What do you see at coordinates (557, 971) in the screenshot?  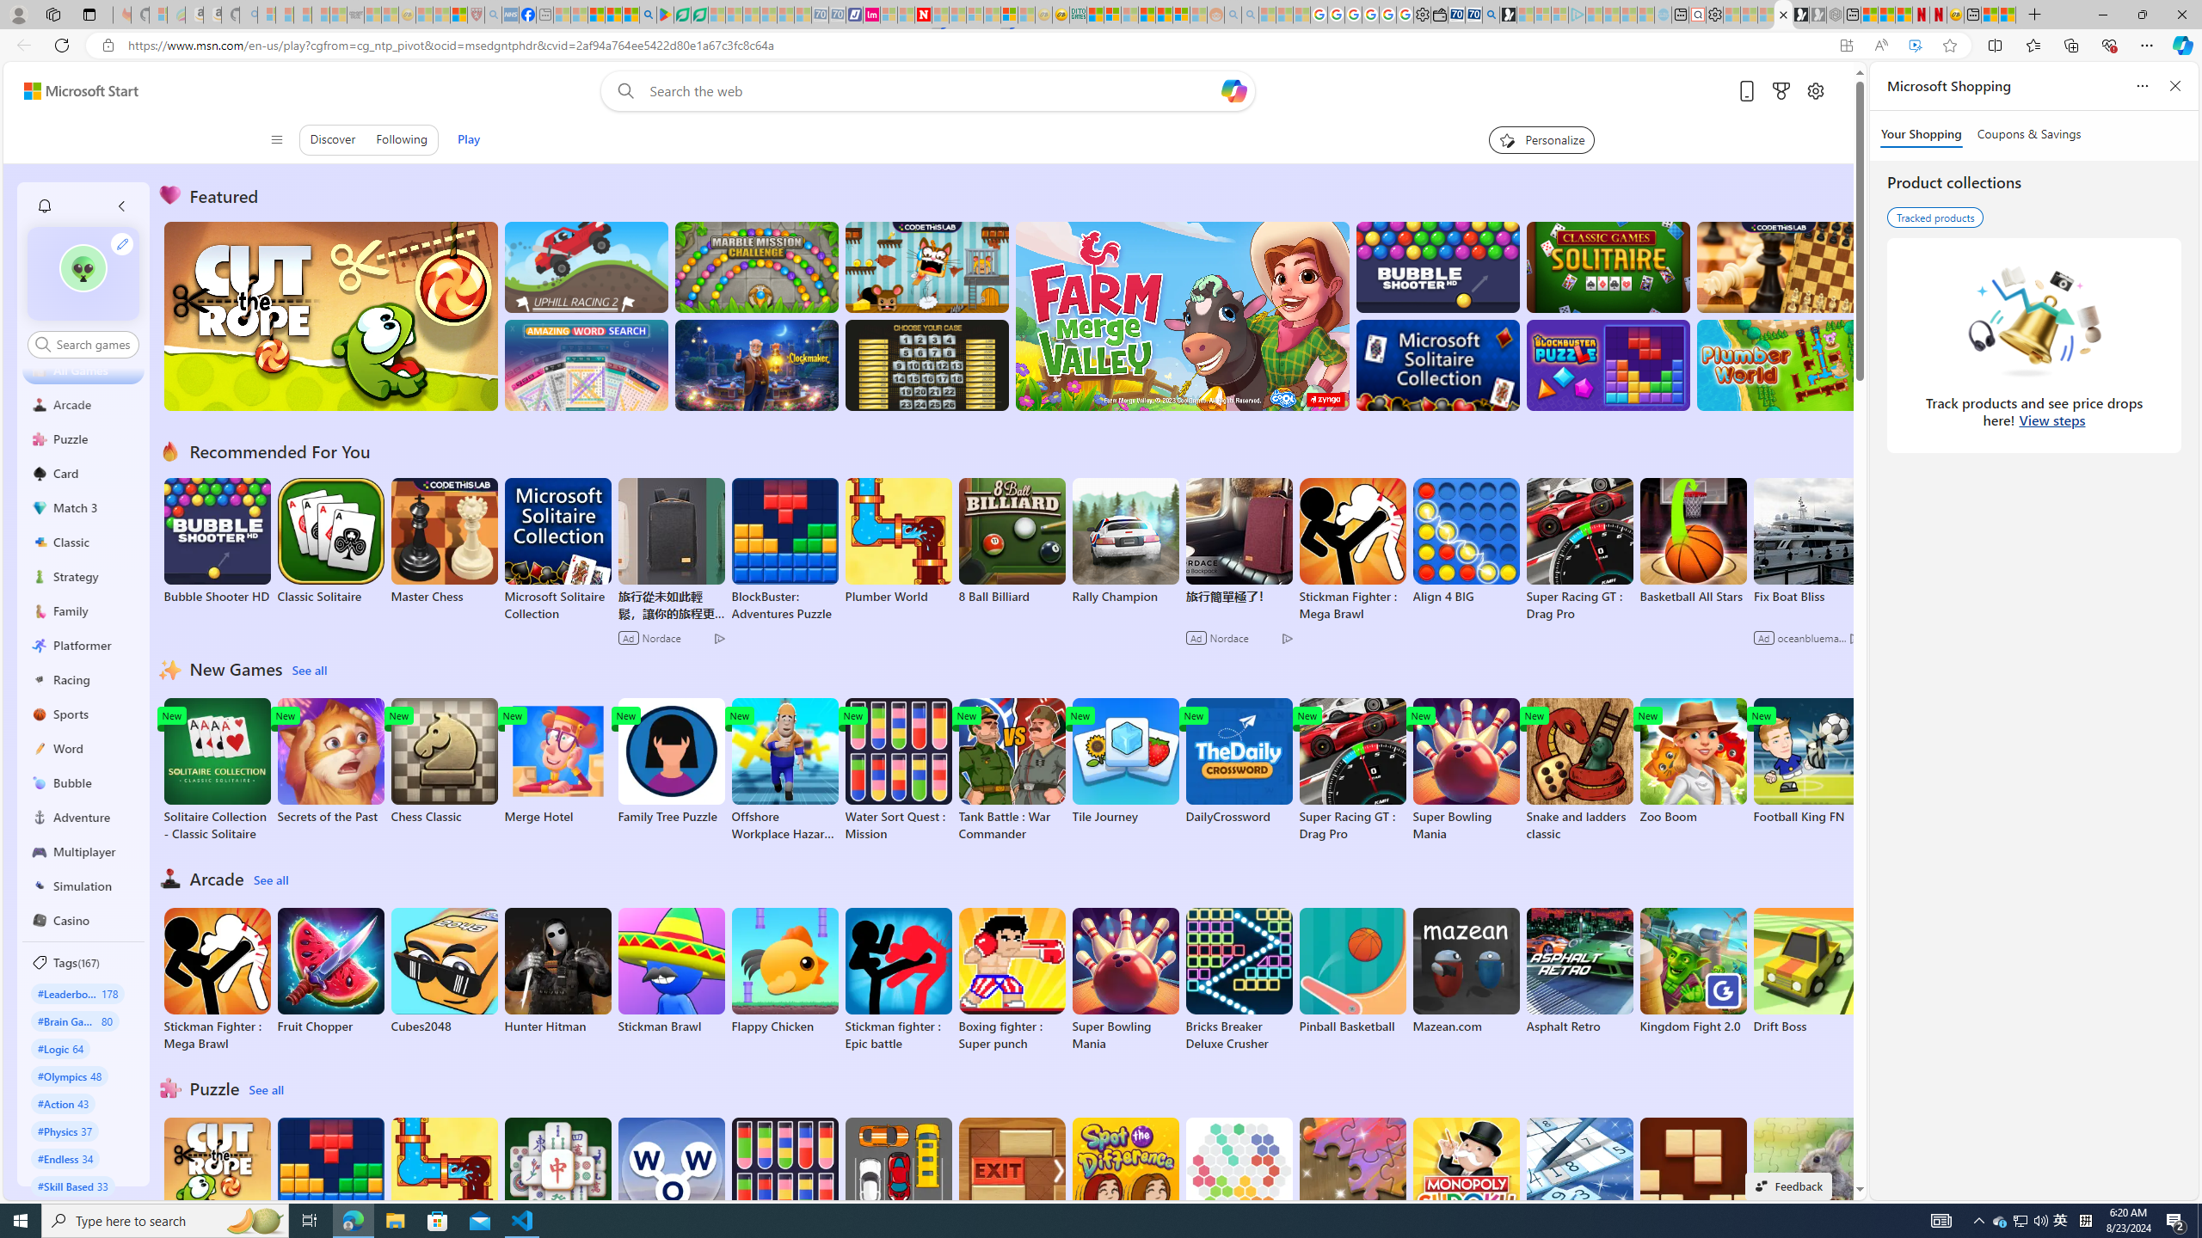 I see `Hunter Hitman` at bounding box center [557, 971].